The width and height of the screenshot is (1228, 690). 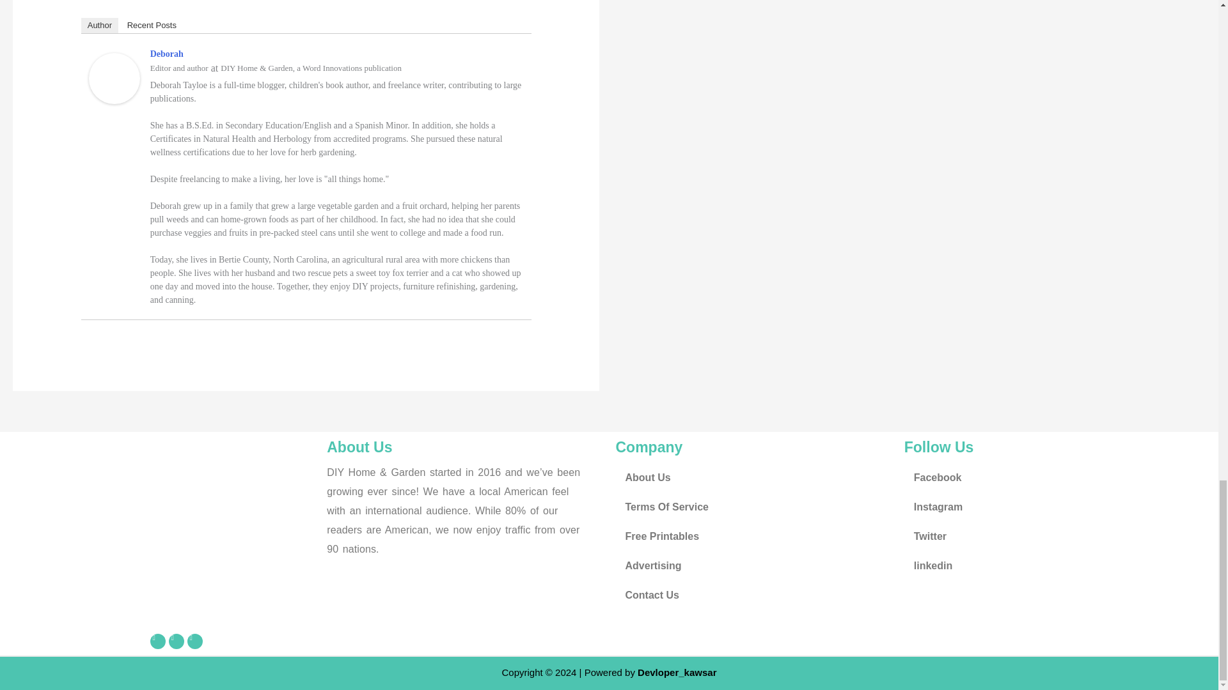 I want to click on Facebook-f, so click(x=157, y=641).